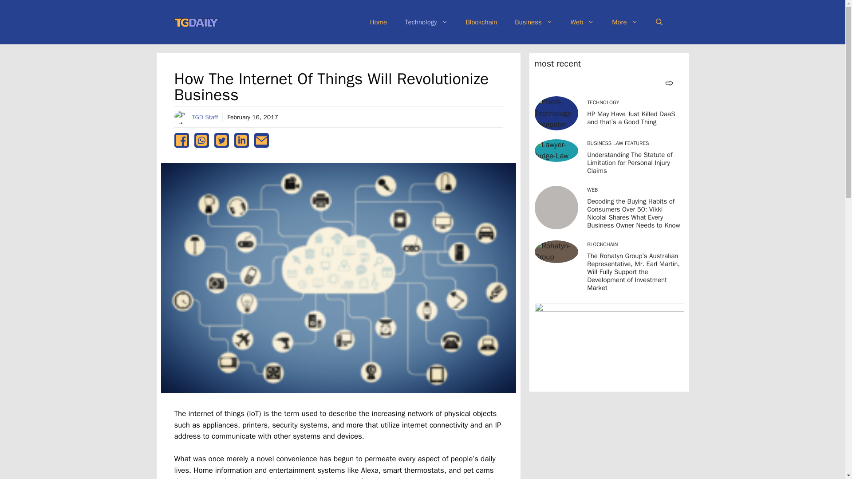 The width and height of the screenshot is (852, 479). Describe the element at coordinates (625, 22) in the screenshot. I see `More` at that location.